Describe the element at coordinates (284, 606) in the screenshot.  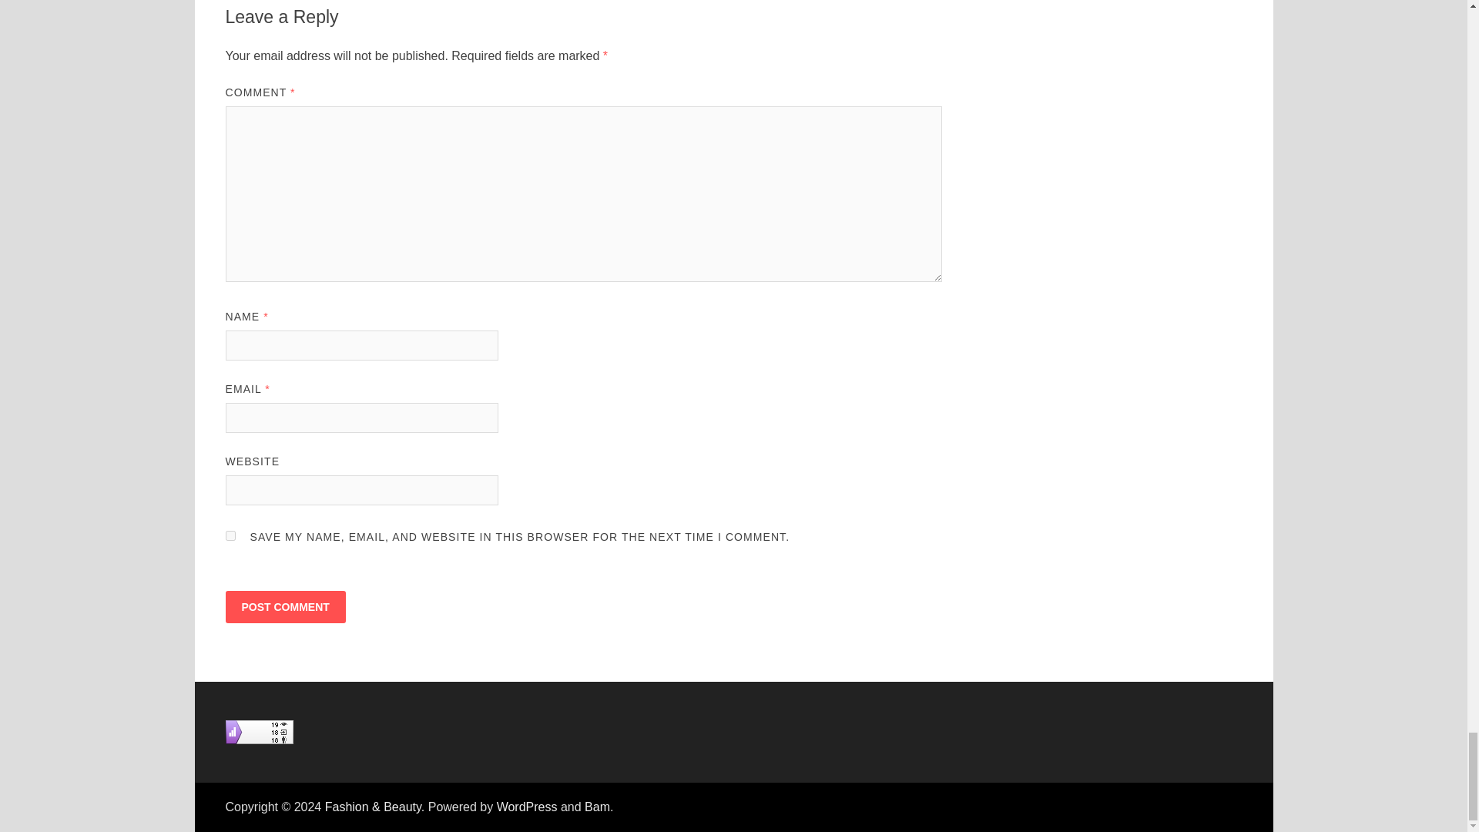
I see `Post Comment` at that location.